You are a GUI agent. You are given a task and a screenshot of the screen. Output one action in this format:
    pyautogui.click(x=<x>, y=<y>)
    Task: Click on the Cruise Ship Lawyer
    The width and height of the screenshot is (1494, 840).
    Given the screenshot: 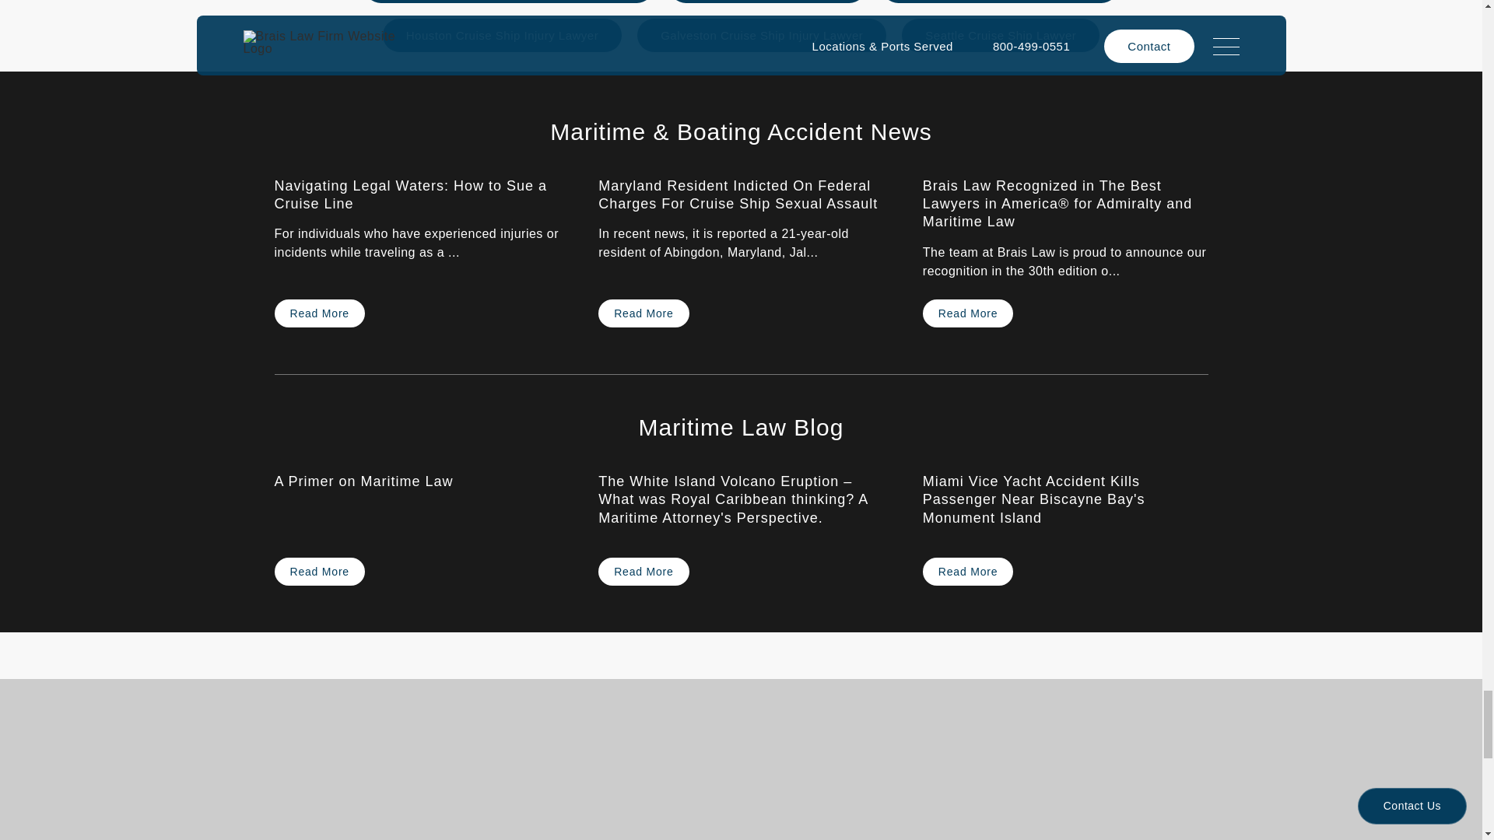 What is the action you would take?
    pyautogui.click(x=1001, y=34)
    